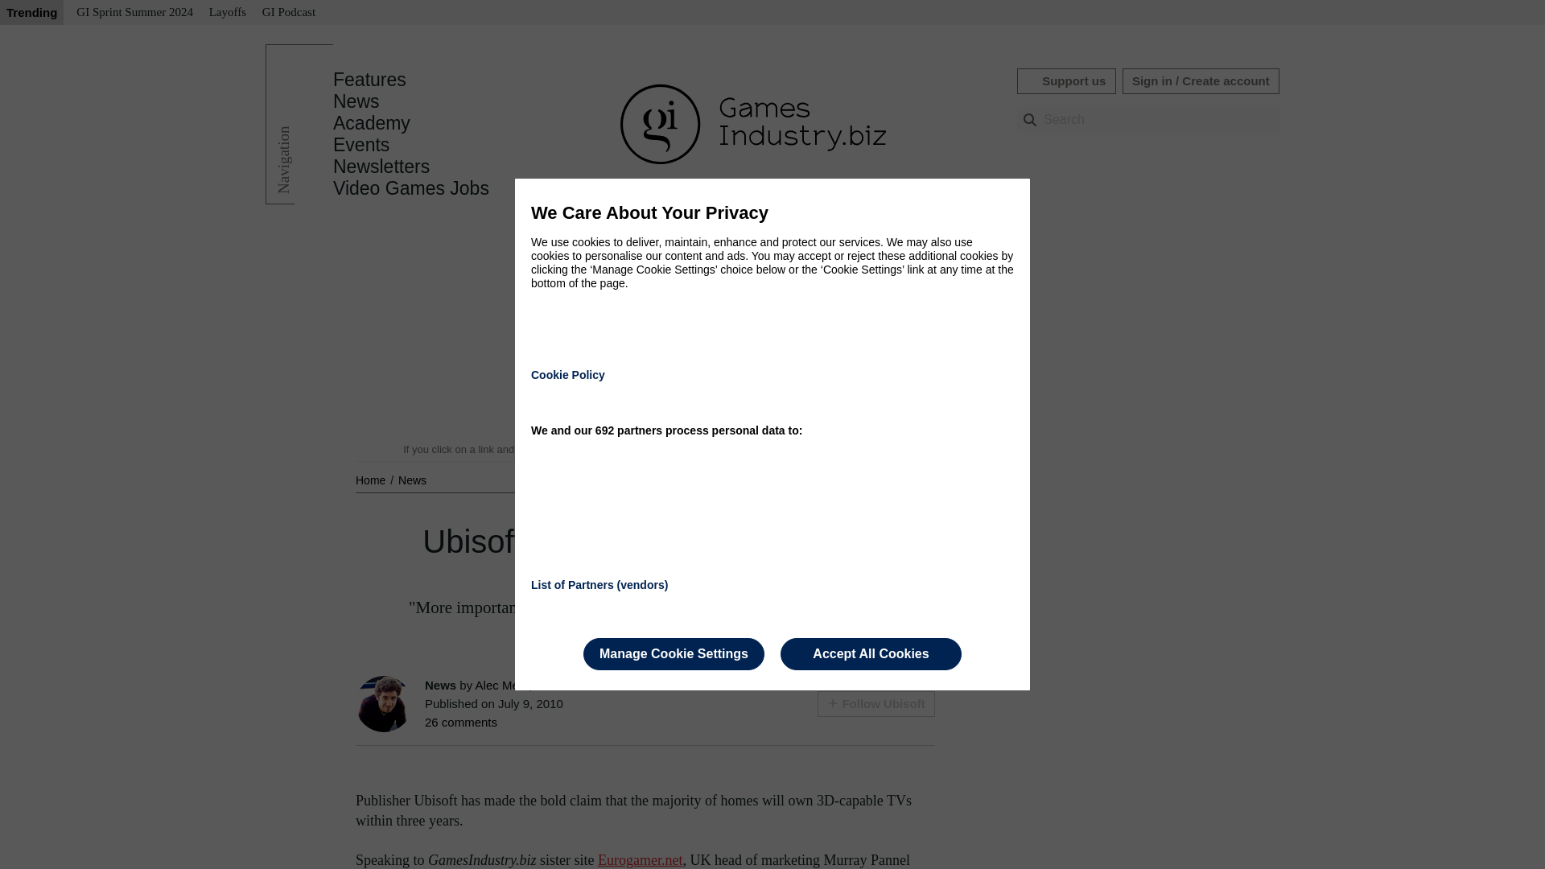 The image size is (1545, 869). I want to click on Layoffs, so click(227, 13).